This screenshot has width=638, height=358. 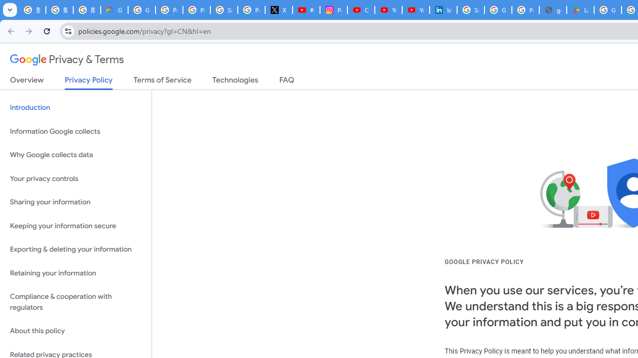 I want to click on Sharing your information, so click(x=76, y=202).